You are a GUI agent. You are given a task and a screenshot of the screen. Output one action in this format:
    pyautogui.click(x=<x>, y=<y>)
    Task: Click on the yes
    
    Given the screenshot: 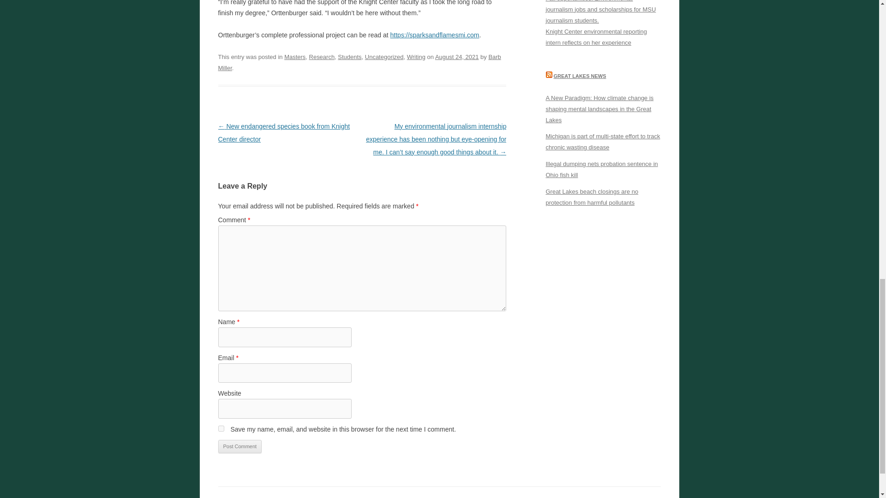 What is the action you would take?
    pyautogui.click(x=221, y=429)
    